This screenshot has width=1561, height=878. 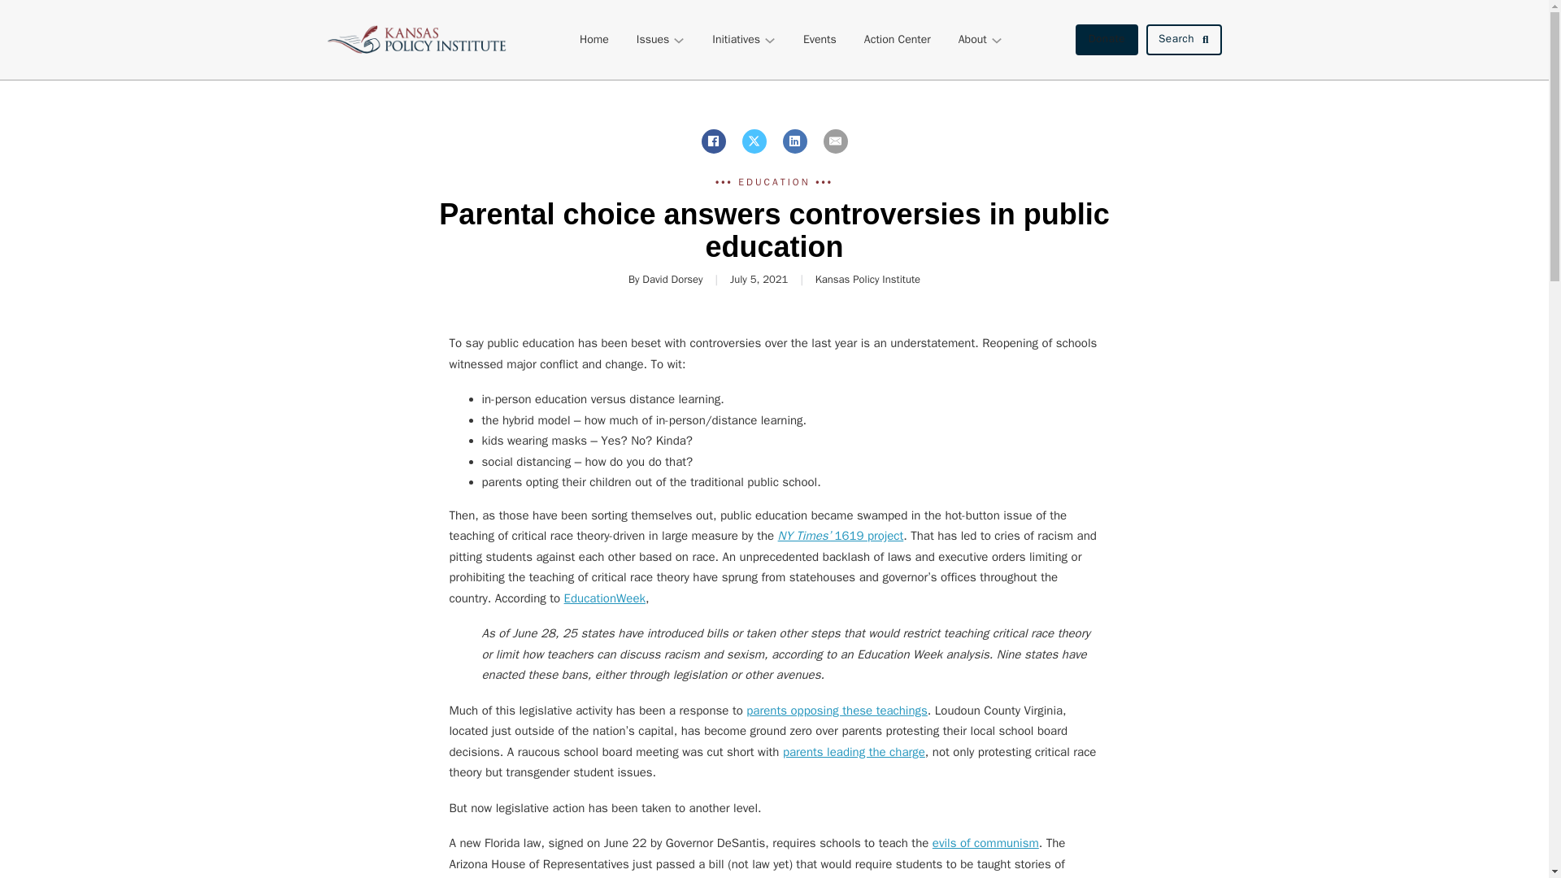 I want to click on Search, so click(x=1184, y=40).